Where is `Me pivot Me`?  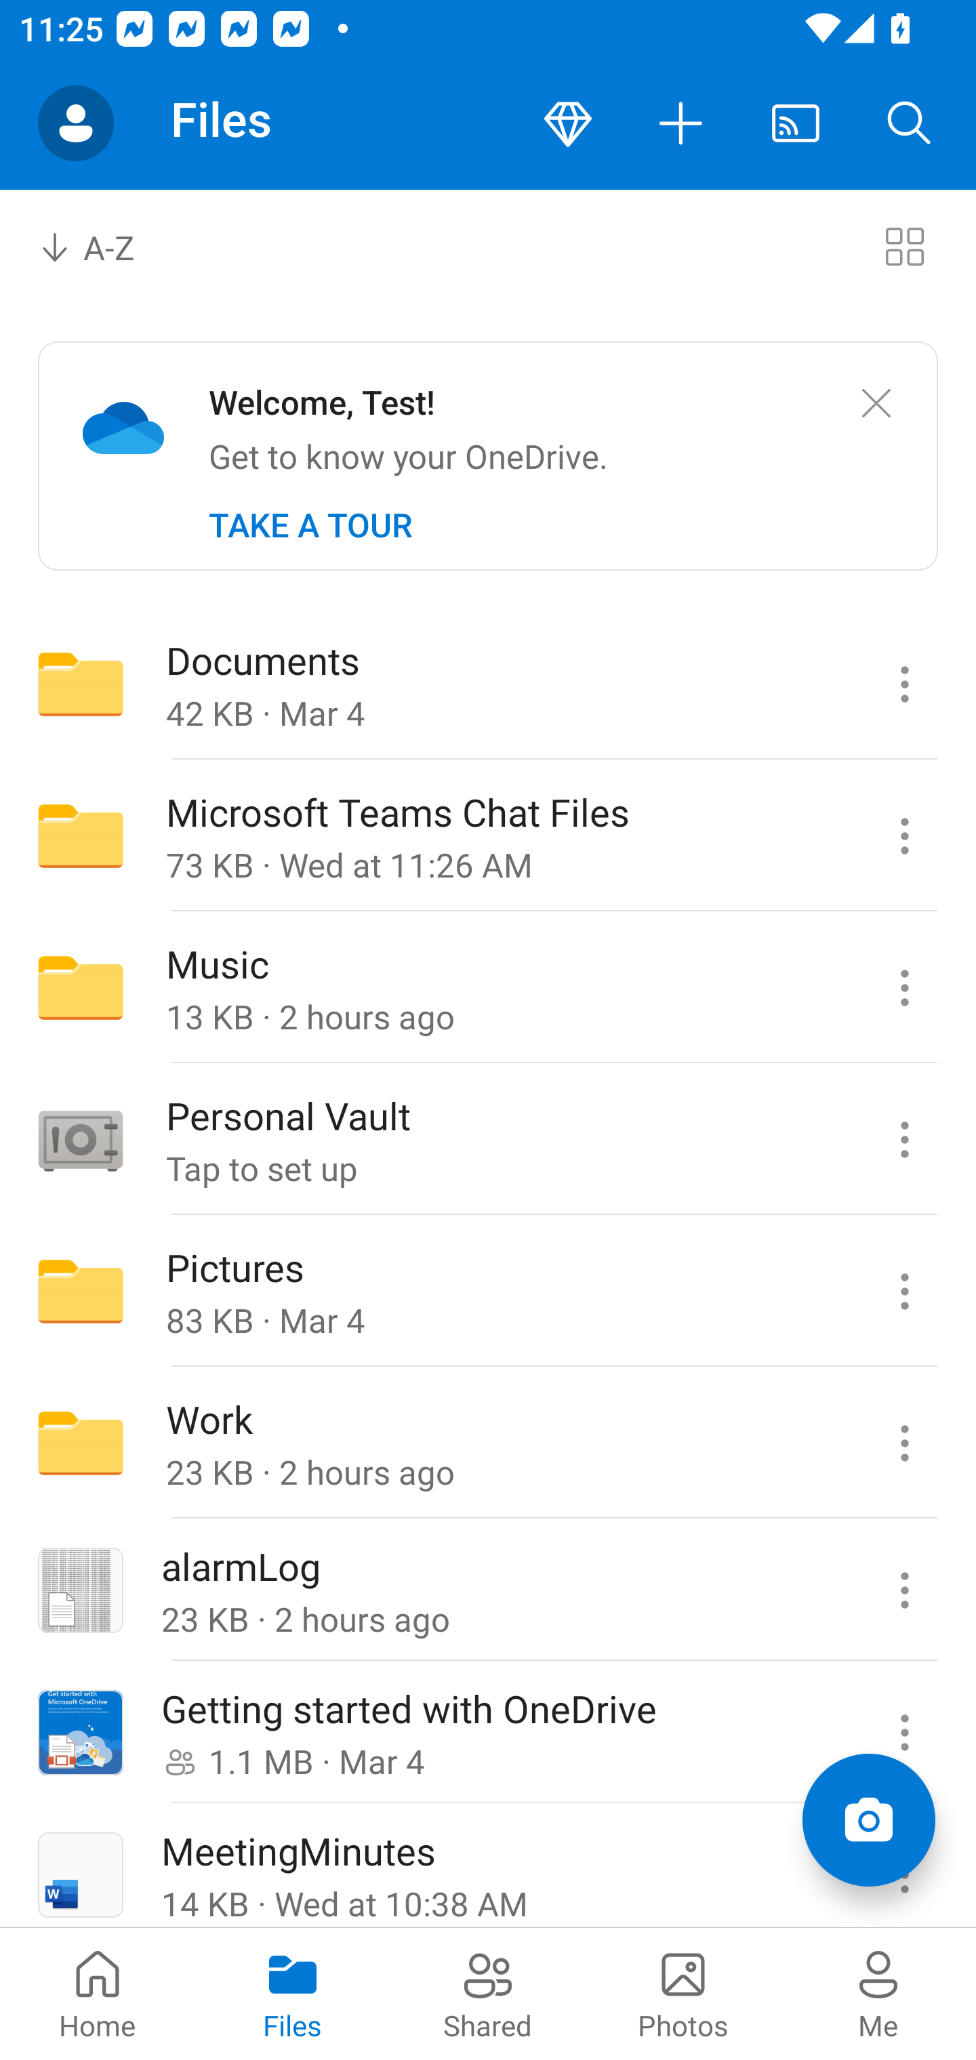 Me pivot Me is located at coordinates (878, 1994).